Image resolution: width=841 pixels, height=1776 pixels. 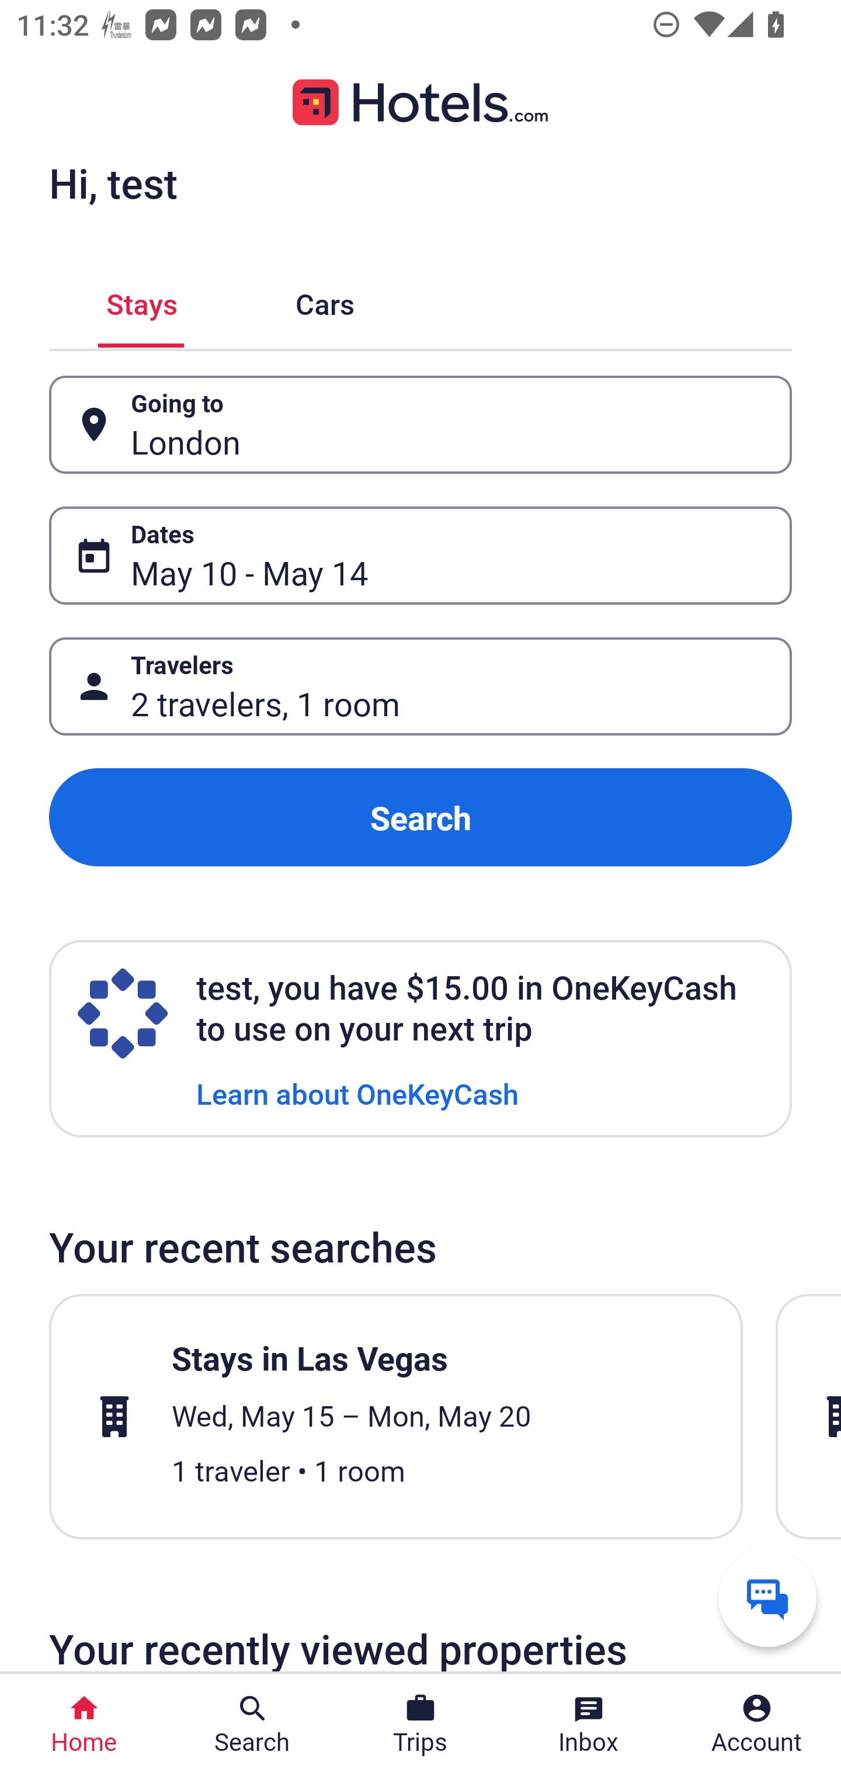 I want to click on Hi, test, so click(x=113, y=183).